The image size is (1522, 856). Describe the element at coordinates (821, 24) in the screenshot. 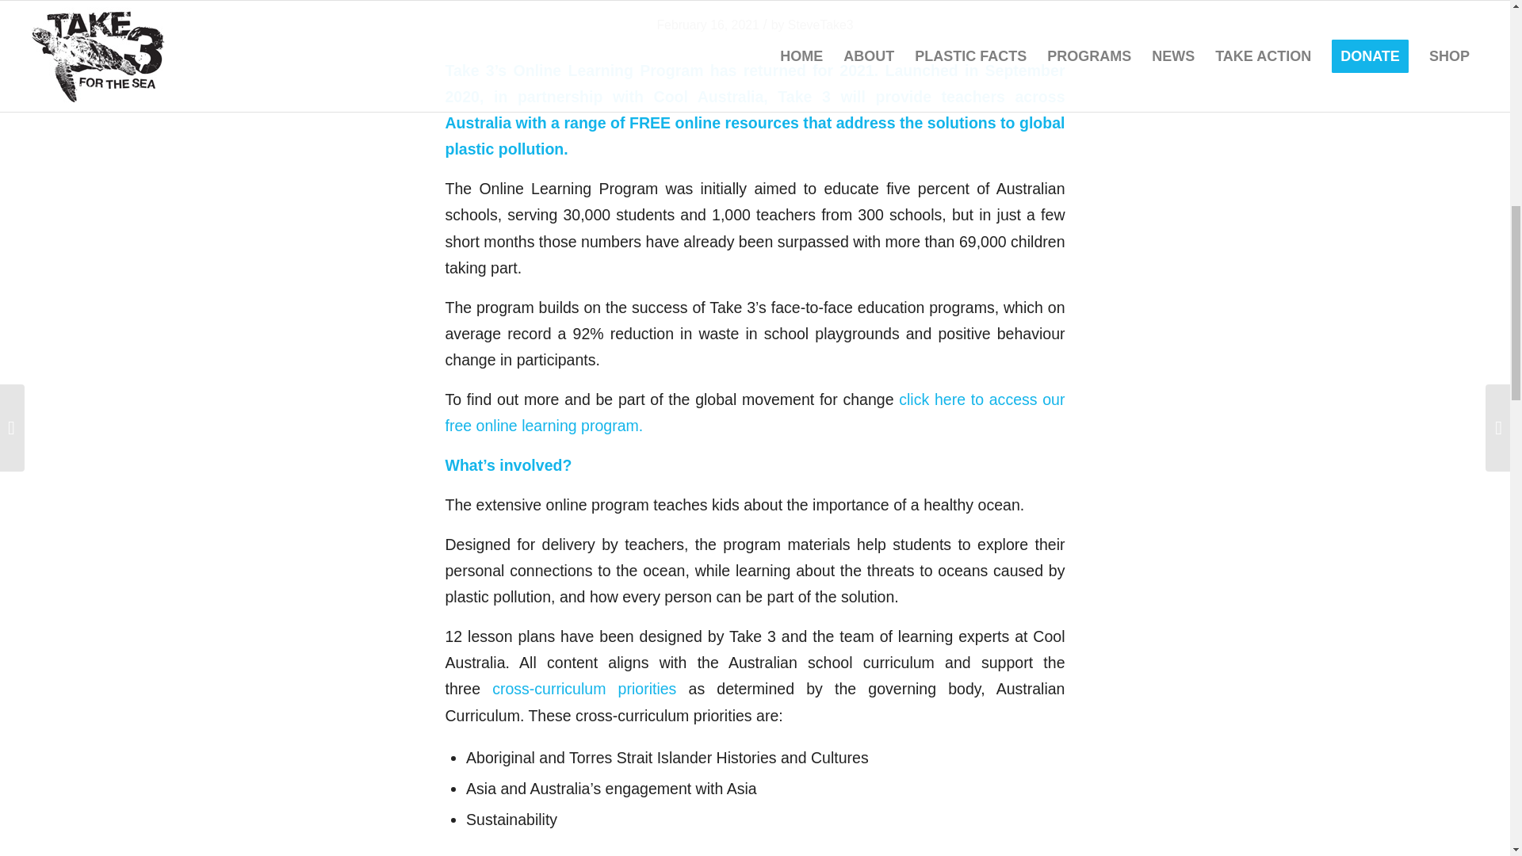

I see `Posts by SteveTake3` at that location.